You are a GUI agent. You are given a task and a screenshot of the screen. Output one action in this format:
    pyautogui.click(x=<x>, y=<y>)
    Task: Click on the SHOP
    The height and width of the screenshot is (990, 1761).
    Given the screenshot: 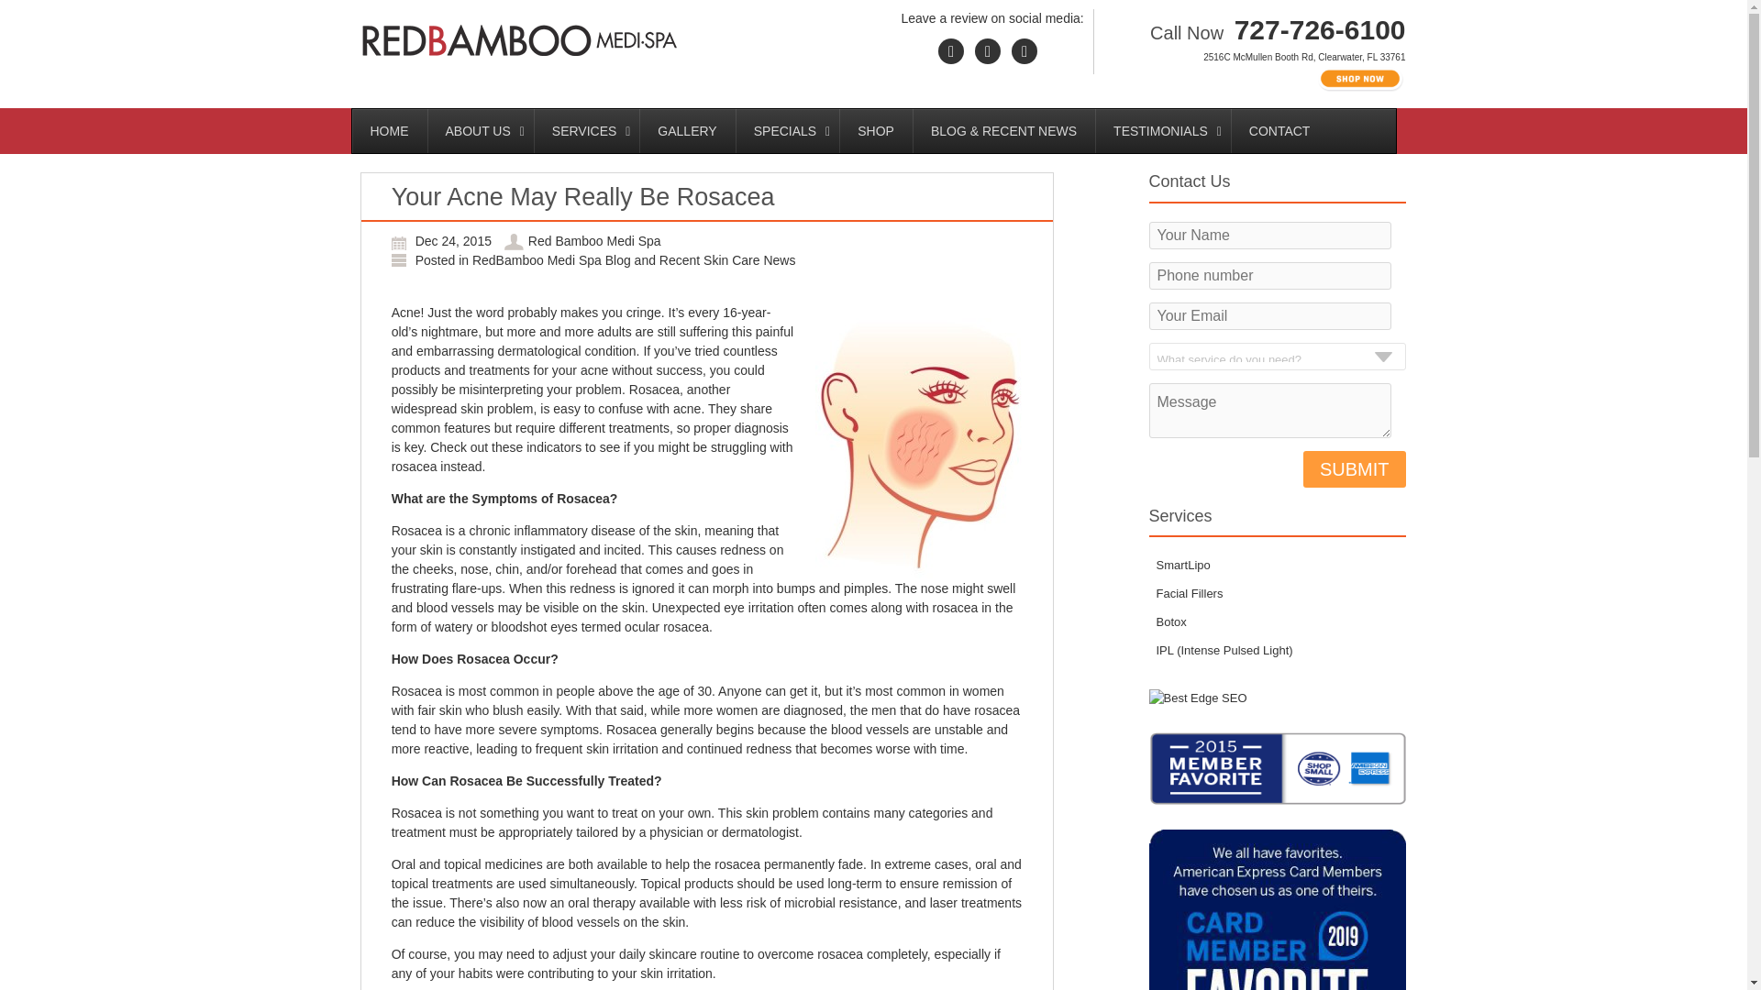 What is the action you would take?
    pyautogui.click(x=875, y=130)
    